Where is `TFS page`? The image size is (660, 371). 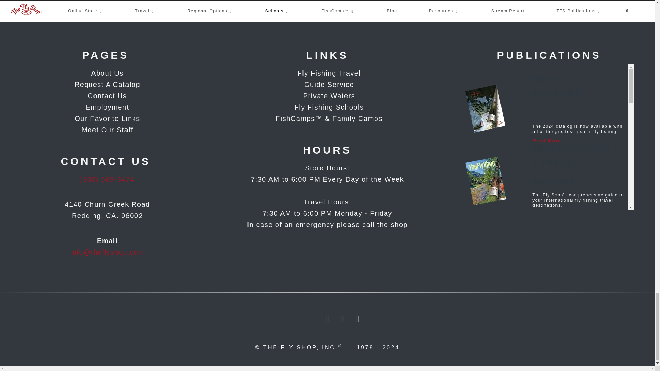
TFS page is located at coordinates (106, 85).